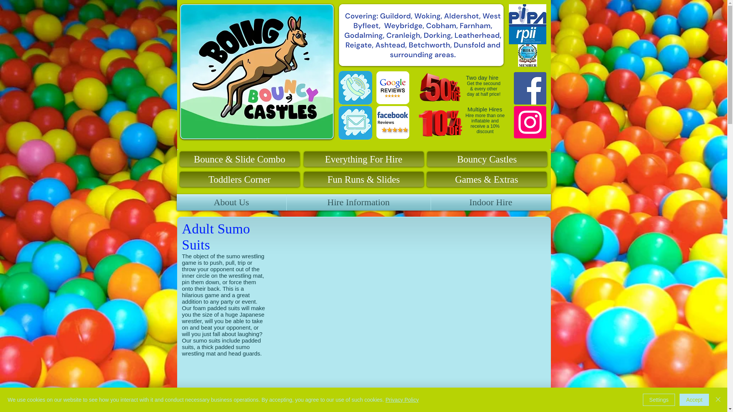  Describe the element at coordinates (486, 159) in the screenshot. I see `Bouncy Castles` at that location.